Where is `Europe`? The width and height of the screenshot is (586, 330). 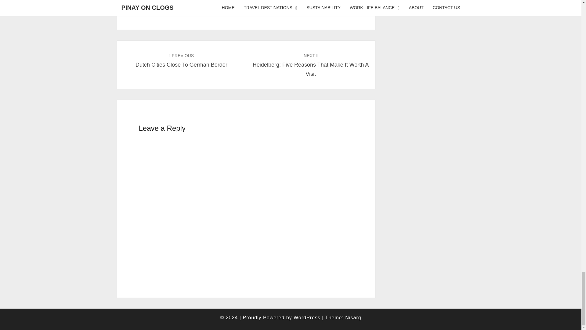
Europe is located at coordinates (284, 2).